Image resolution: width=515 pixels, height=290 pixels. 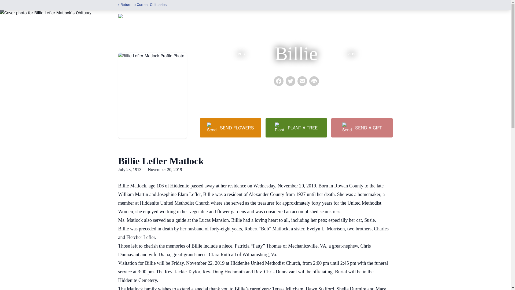 What do you see at coordinates (362, 128) in the screenshot?
I see `SEND A GIFT` at bounding box center [362, 128].